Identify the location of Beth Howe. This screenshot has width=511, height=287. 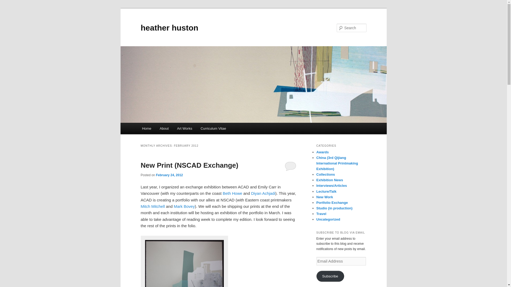
(233, 193).